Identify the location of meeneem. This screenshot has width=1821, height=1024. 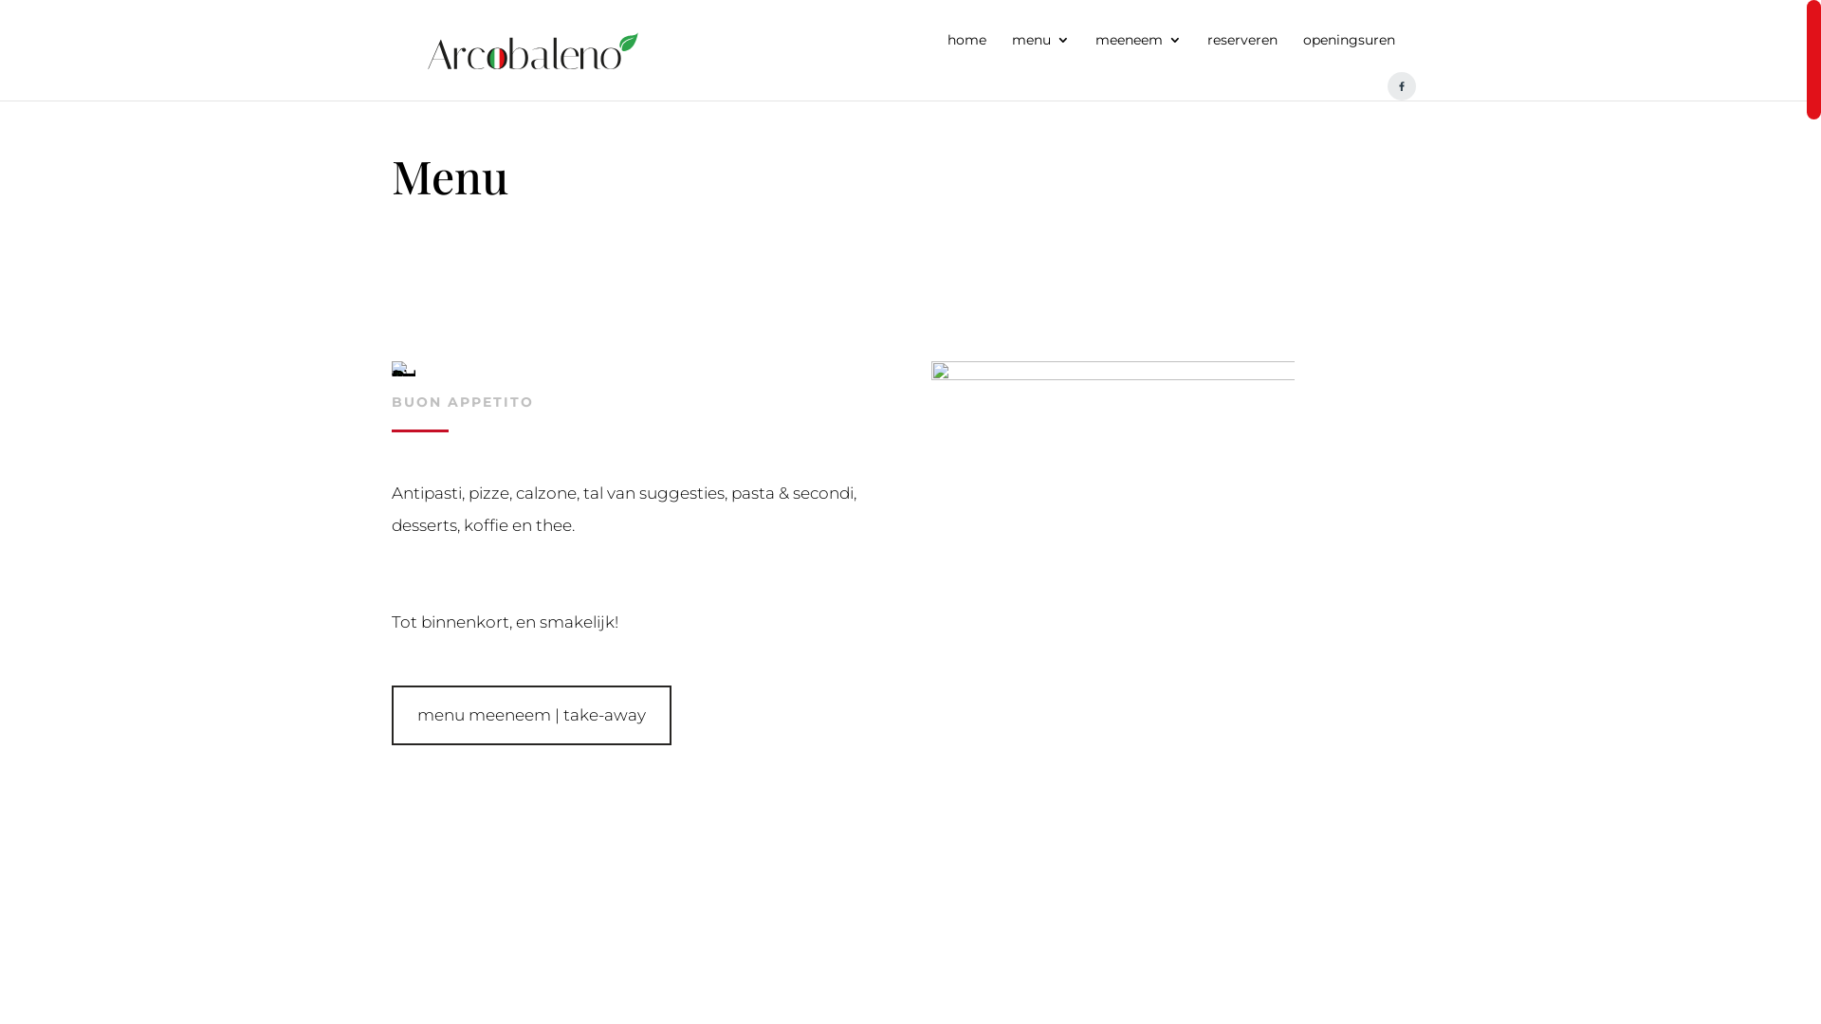
(1138, 57).